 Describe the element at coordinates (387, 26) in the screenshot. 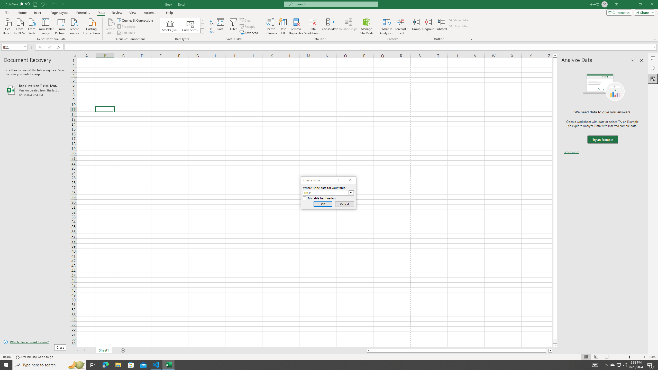

I see `What-If Analysis` at that location.